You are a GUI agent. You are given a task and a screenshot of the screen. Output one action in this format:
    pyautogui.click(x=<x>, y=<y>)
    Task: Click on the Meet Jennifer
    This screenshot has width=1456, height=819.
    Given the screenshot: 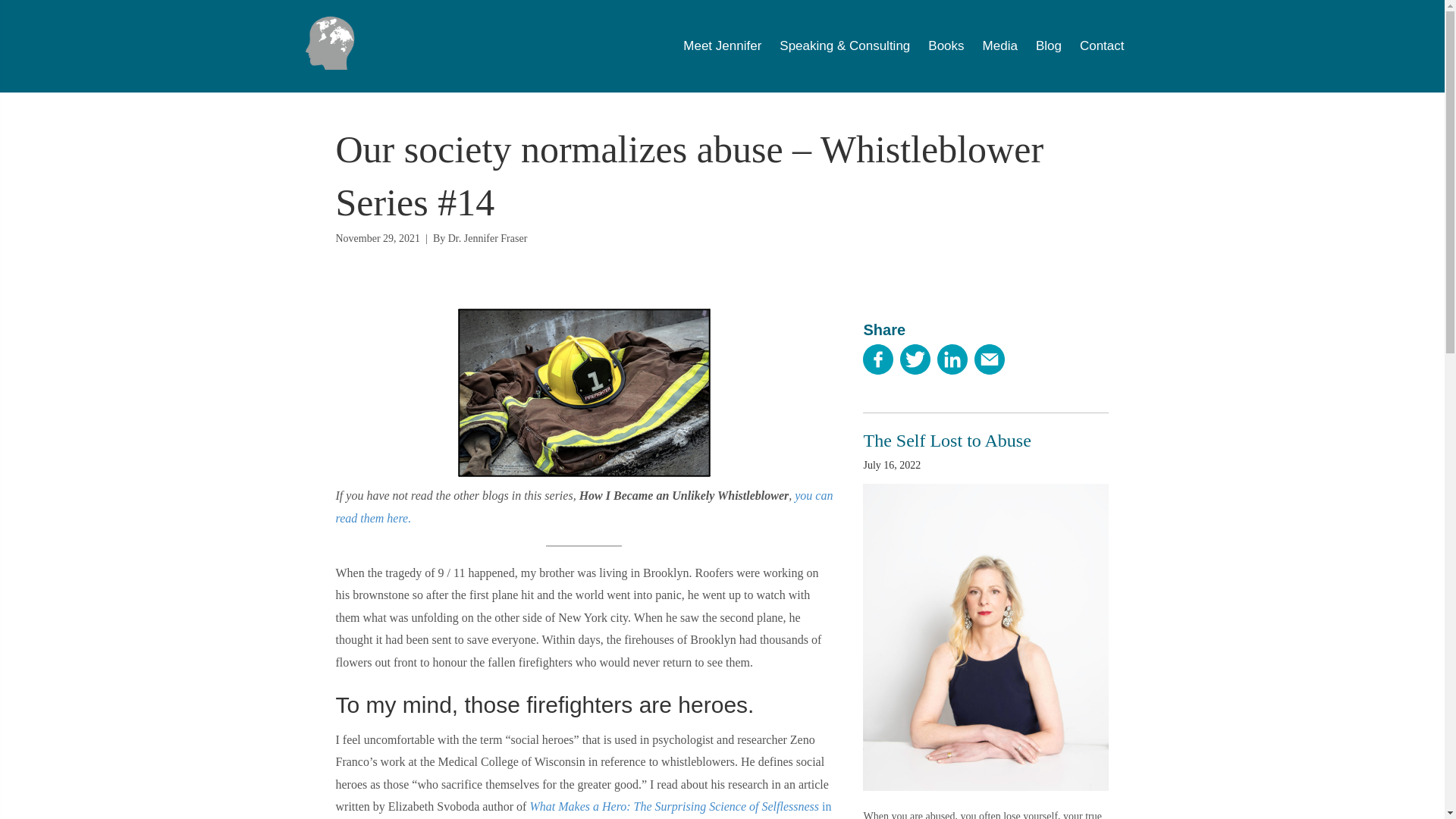 What is the action you would take?
    pyautogui.click(x=722, y=45)
    